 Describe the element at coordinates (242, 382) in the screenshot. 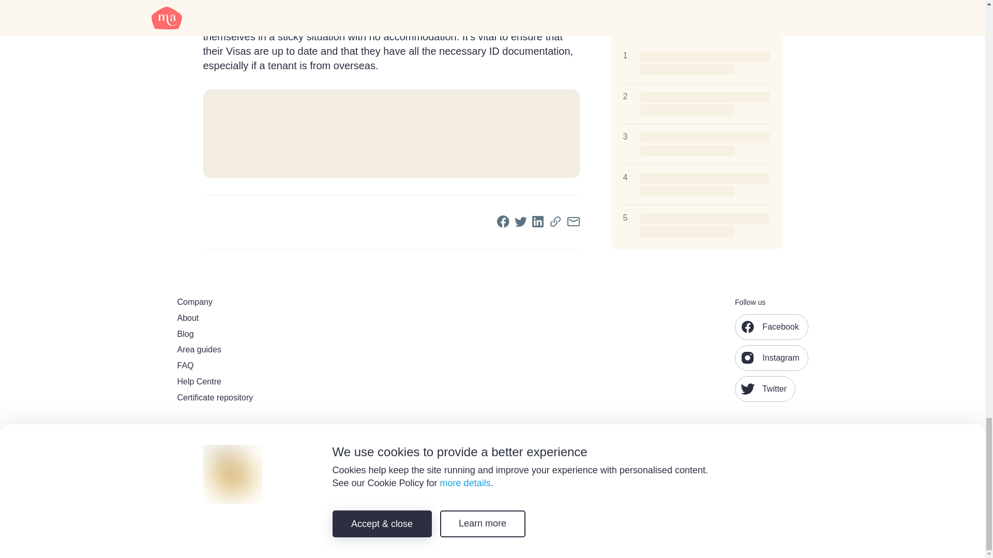

I see `Help Centre` at that location.